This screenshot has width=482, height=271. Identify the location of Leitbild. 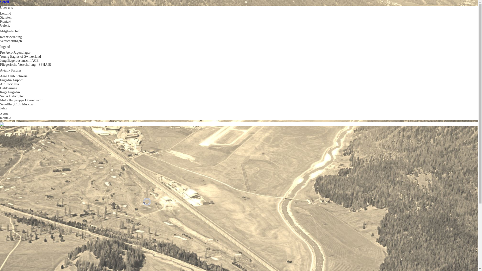
(6, 14).